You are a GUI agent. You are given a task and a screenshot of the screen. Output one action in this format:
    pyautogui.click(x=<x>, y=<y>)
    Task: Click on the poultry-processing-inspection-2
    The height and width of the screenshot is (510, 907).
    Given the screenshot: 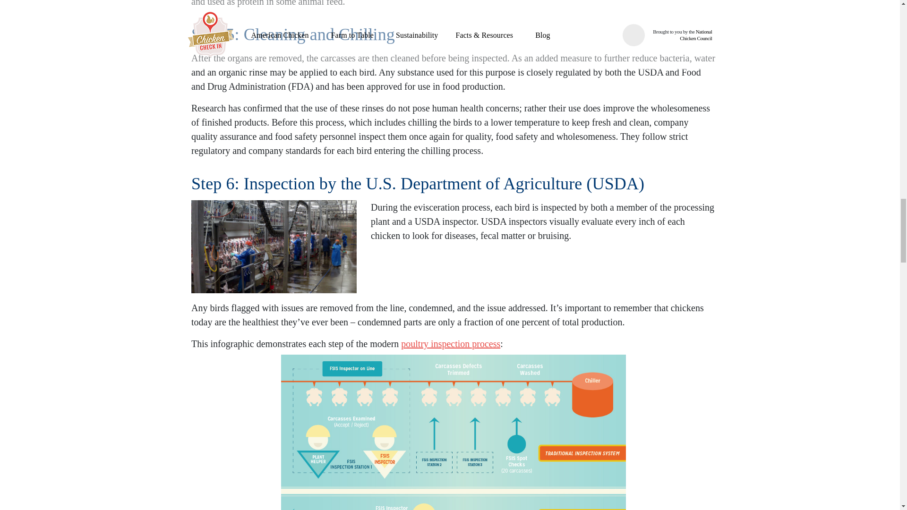 What is the action you would take?
    pyautogui.click(x=274, y=246)
    